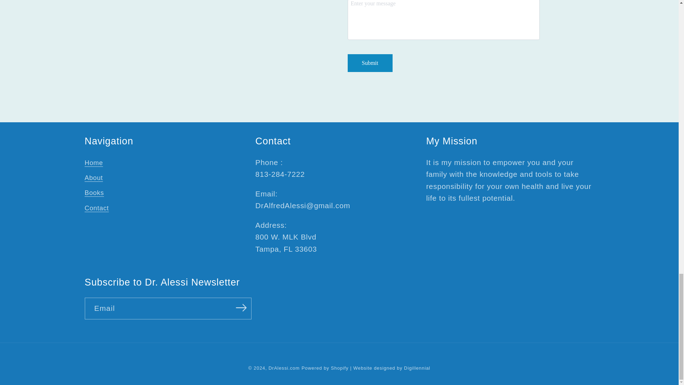  Describe the element at coordinates (94, 178) in the screenshot. I see `About` at that location.